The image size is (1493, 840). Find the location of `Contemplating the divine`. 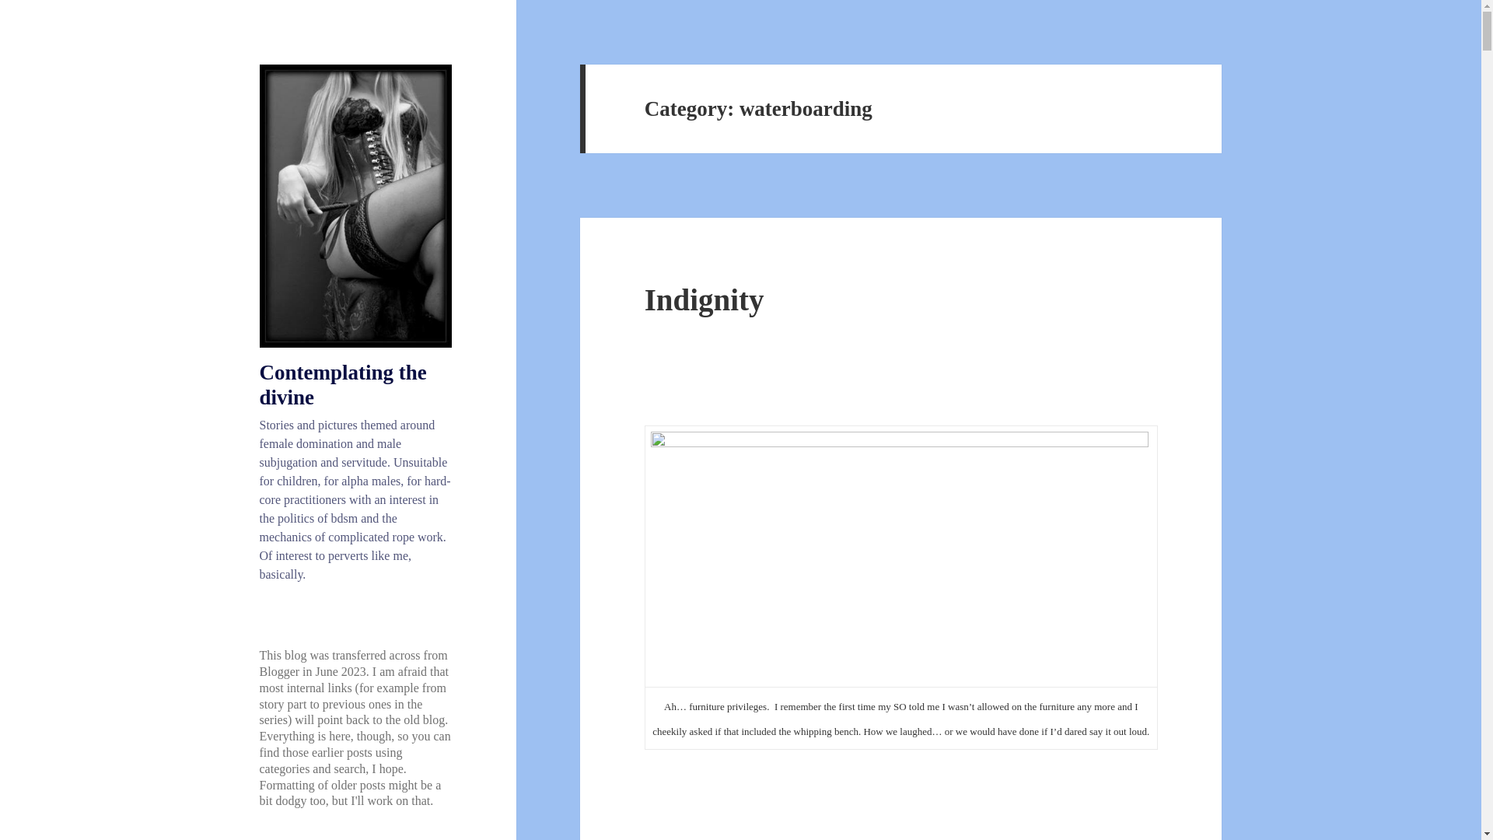

Contemplating the divine is located at coordinates (344, 384).